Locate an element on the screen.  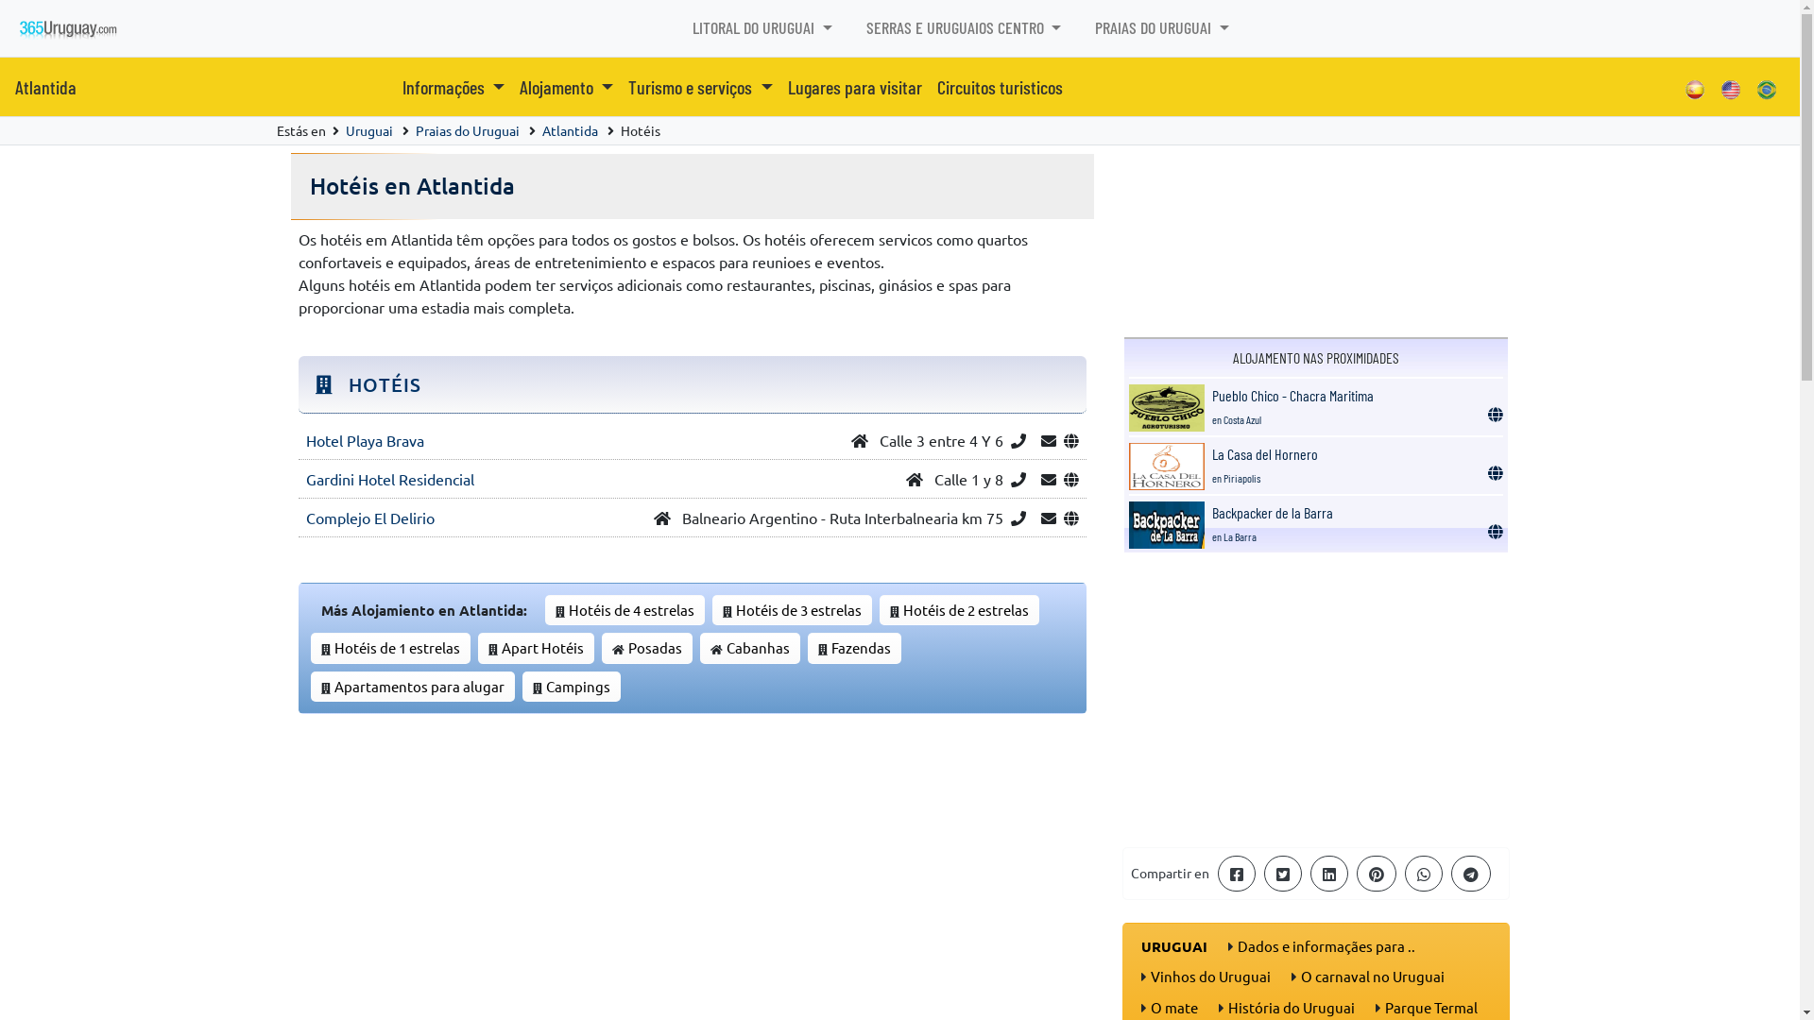
Praias do Uruguai is located at coordinates (468, 130).